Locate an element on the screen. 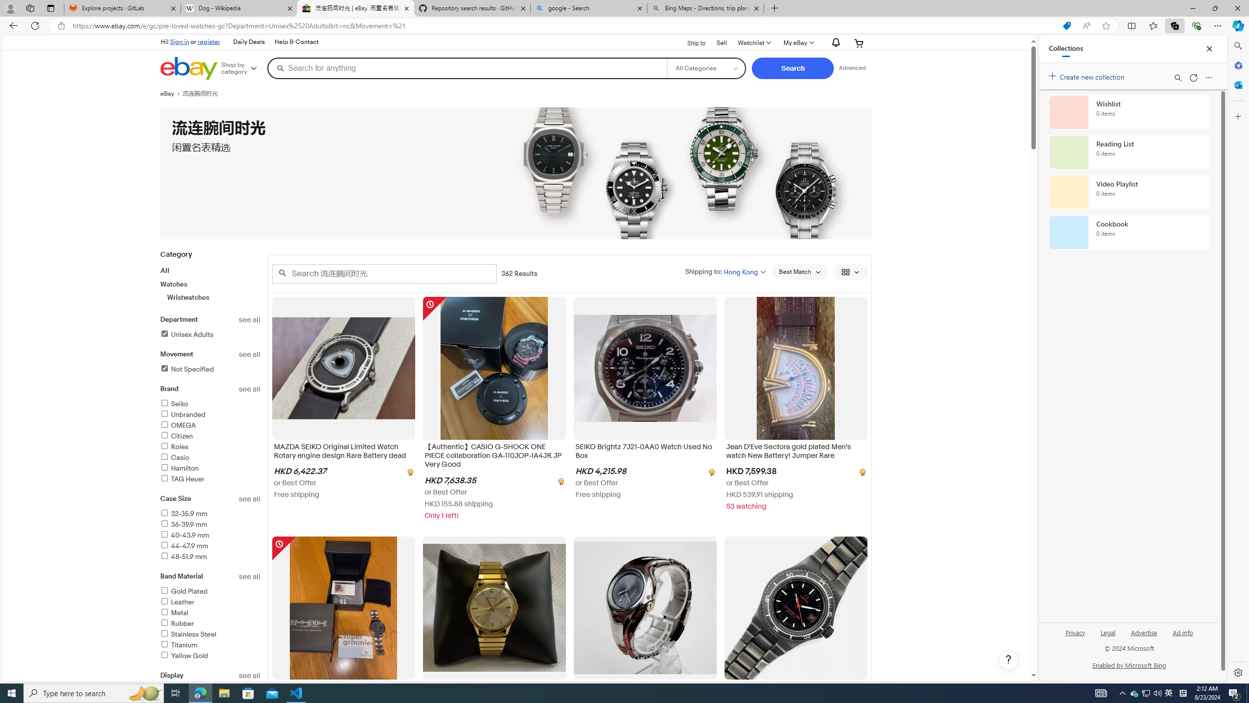 This screenshot has width=1249, height=703. Favorites is located at coordinates (1153, 25).